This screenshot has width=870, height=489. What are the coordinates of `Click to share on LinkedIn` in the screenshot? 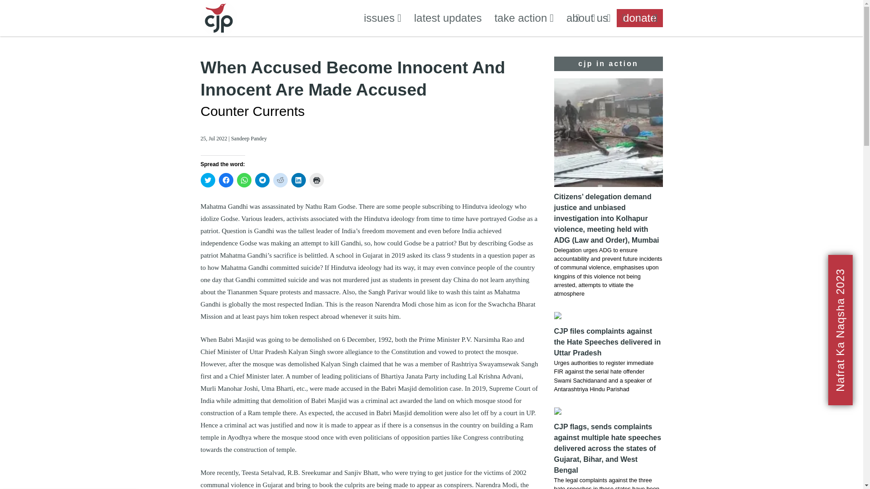 It's located at (298, 180).